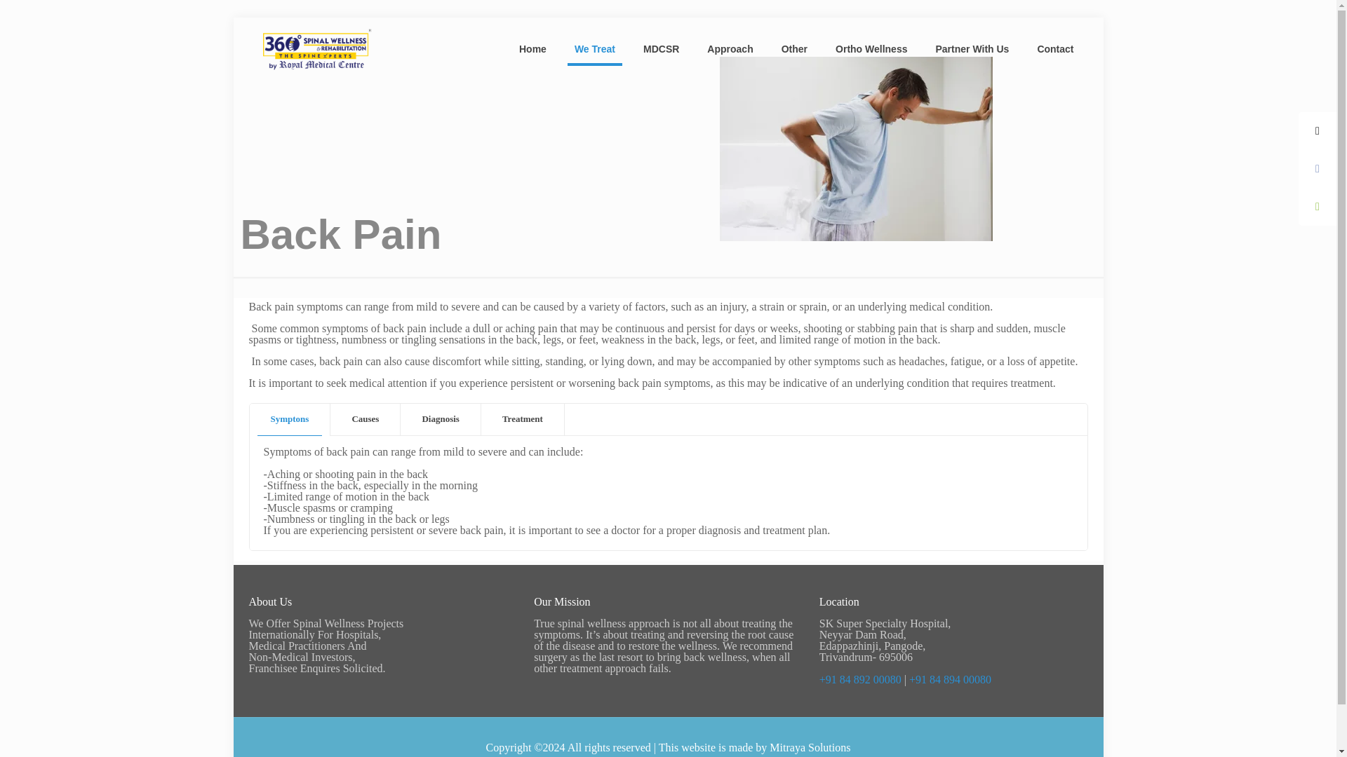 Image resolution: width=1347 pixels, height=757 pixels. I want to click on MDCSR, so click(661, 48).